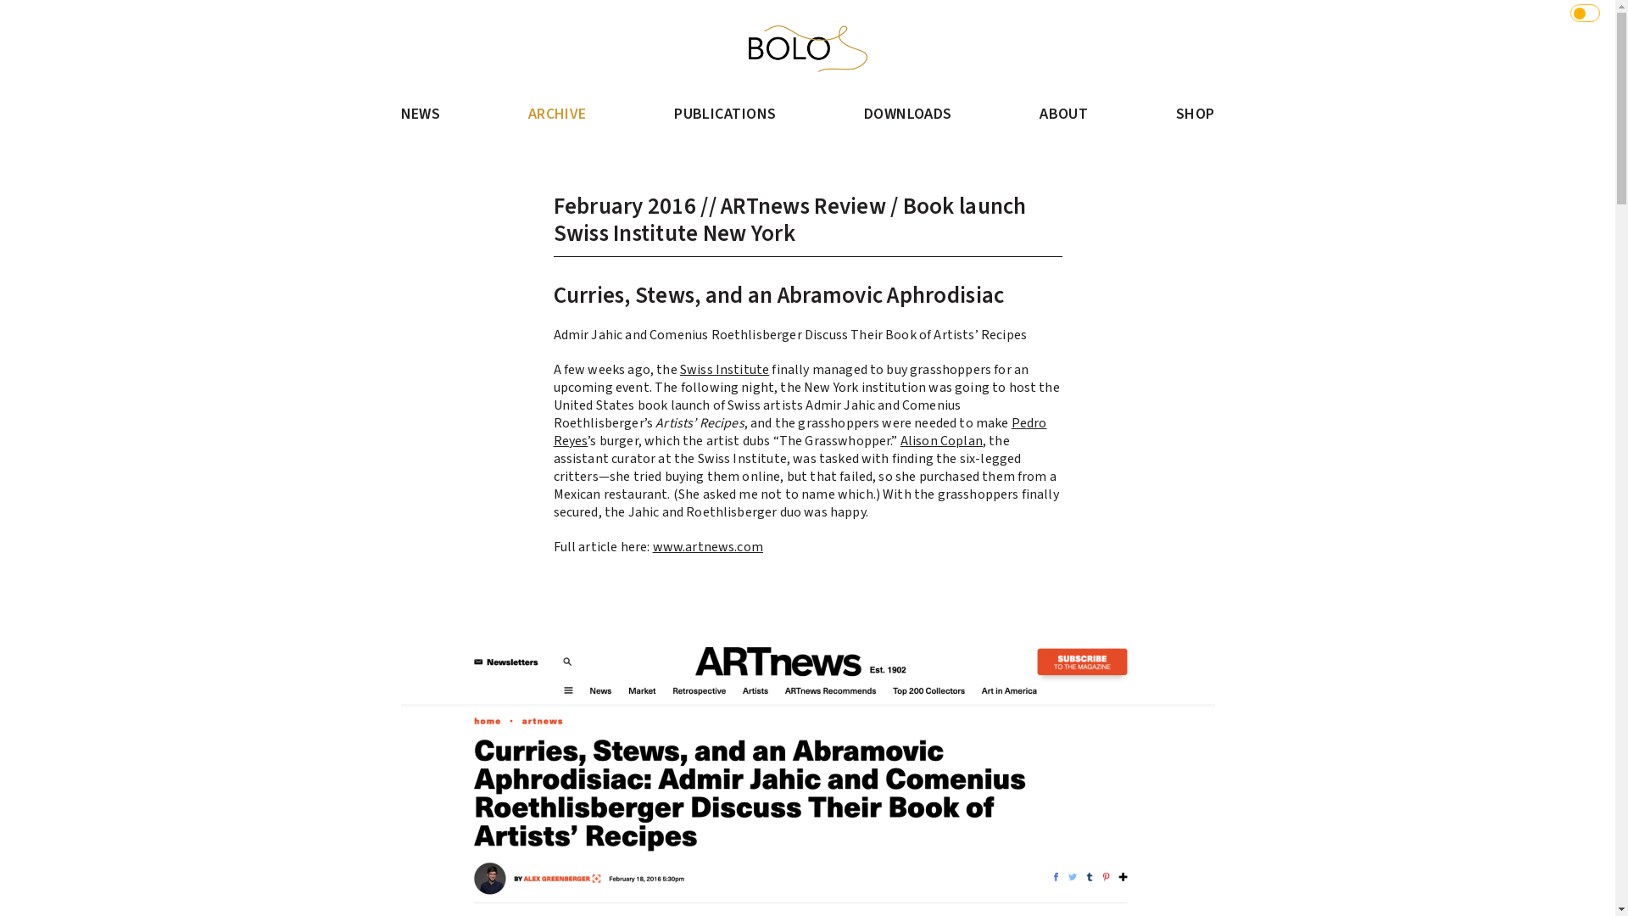 The height and width of the screenshot is (916, 1628). I want to click on PUBLICATIONS, so click(725, 114).